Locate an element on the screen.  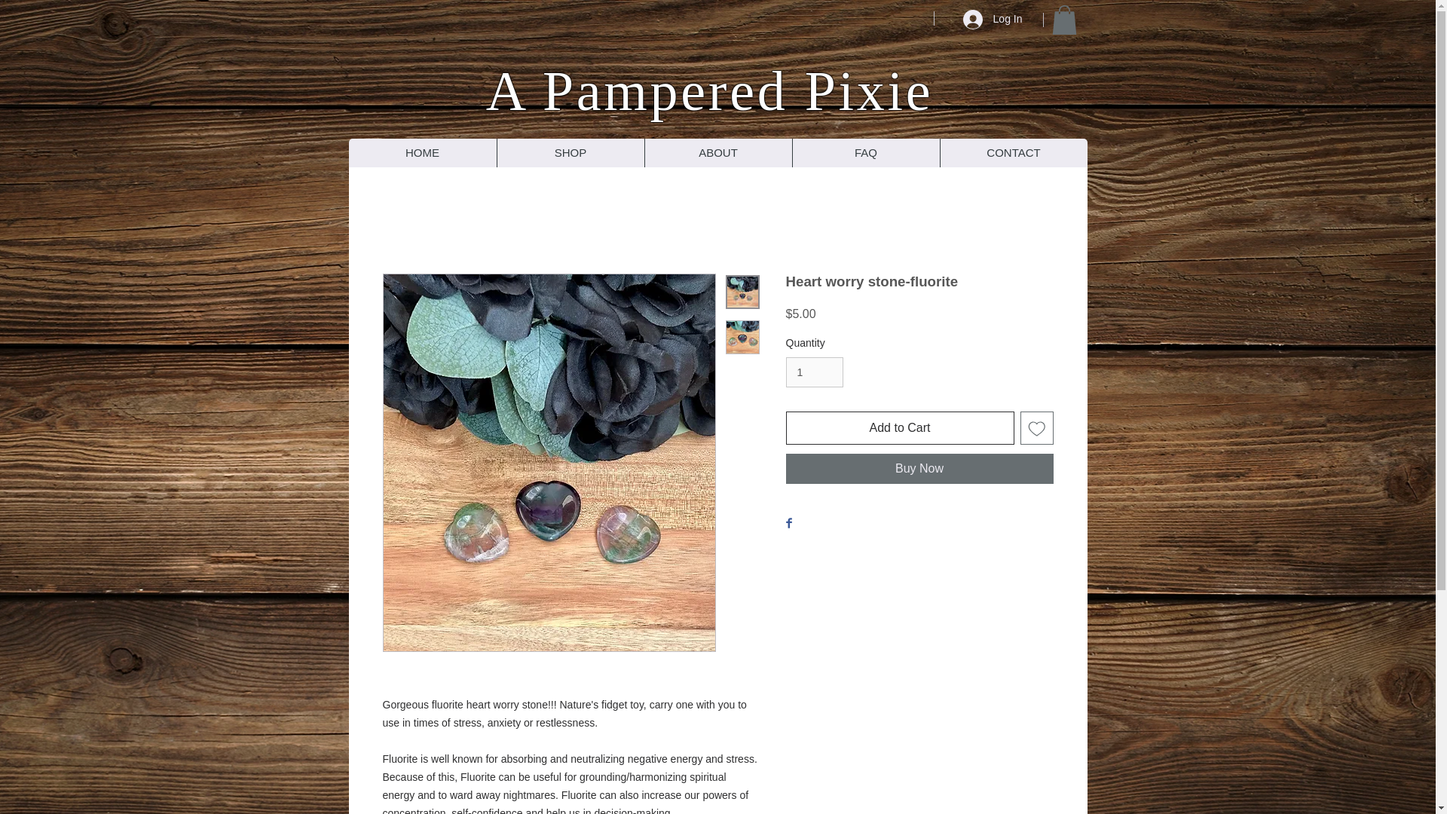
Buy Now is located at coordinates (919, 468).